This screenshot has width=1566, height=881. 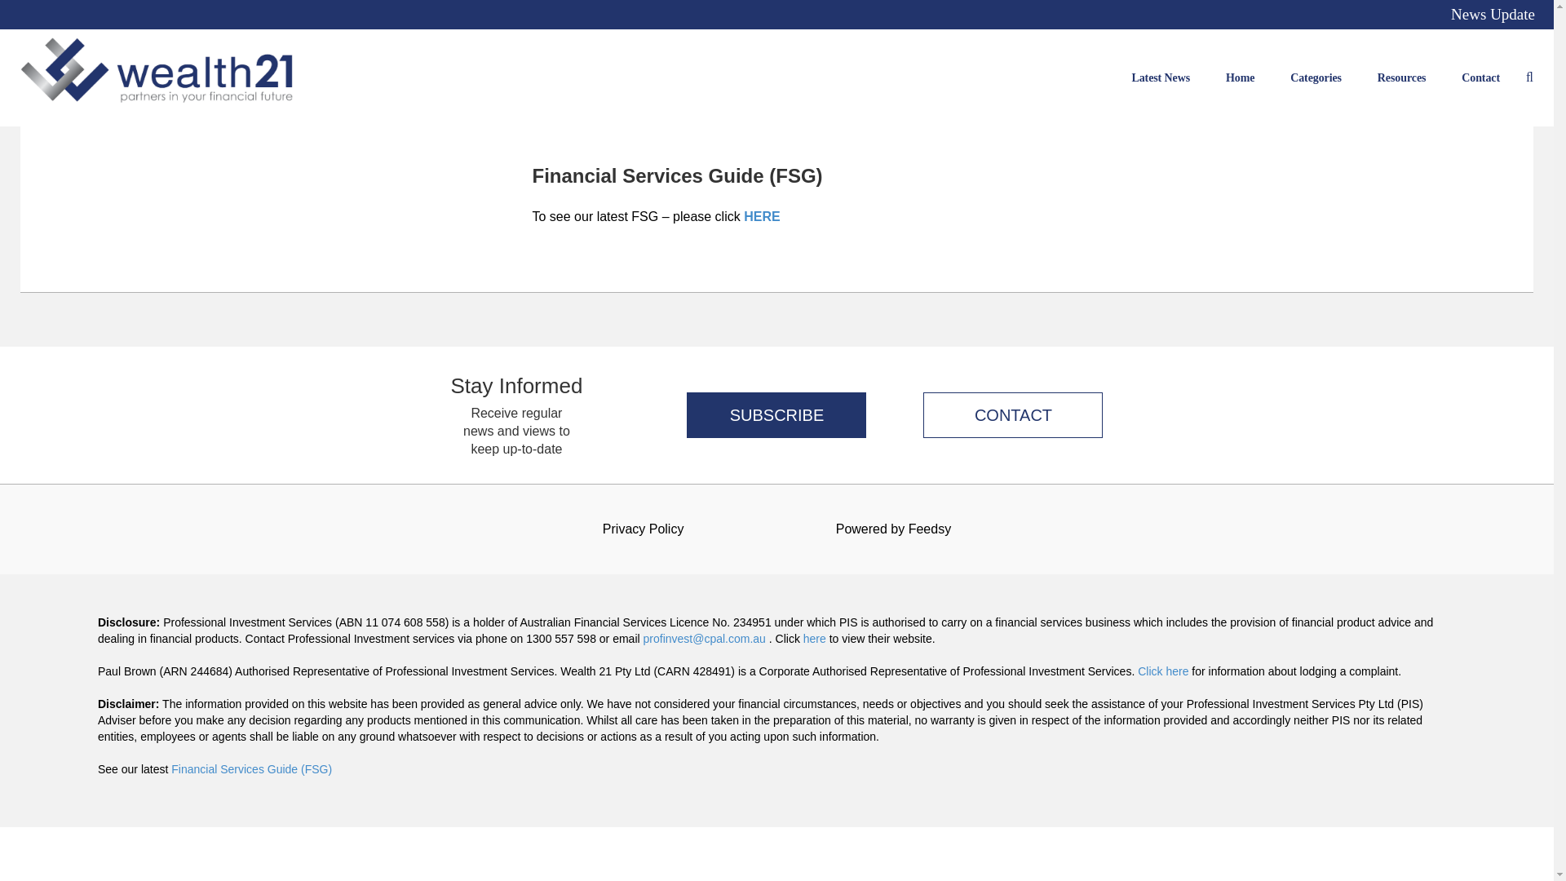 I want to click on HERE, so click(x=762, y=217).